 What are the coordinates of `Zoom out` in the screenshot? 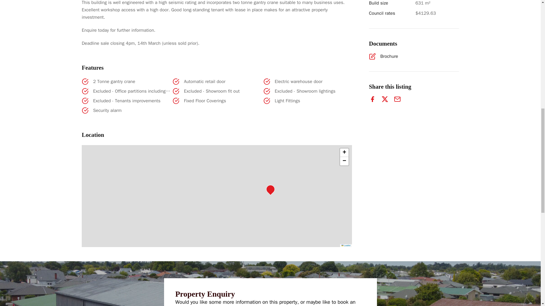 It's located at (344, 161).